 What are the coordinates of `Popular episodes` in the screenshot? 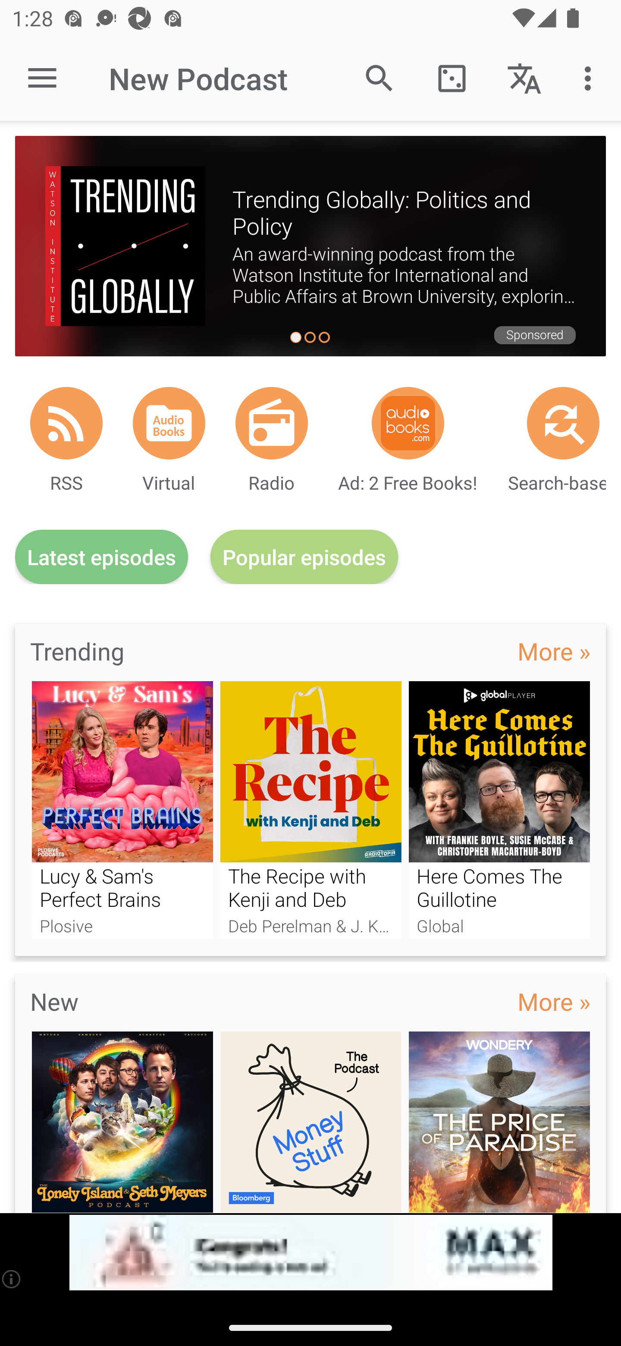 It's located at (304, 557).